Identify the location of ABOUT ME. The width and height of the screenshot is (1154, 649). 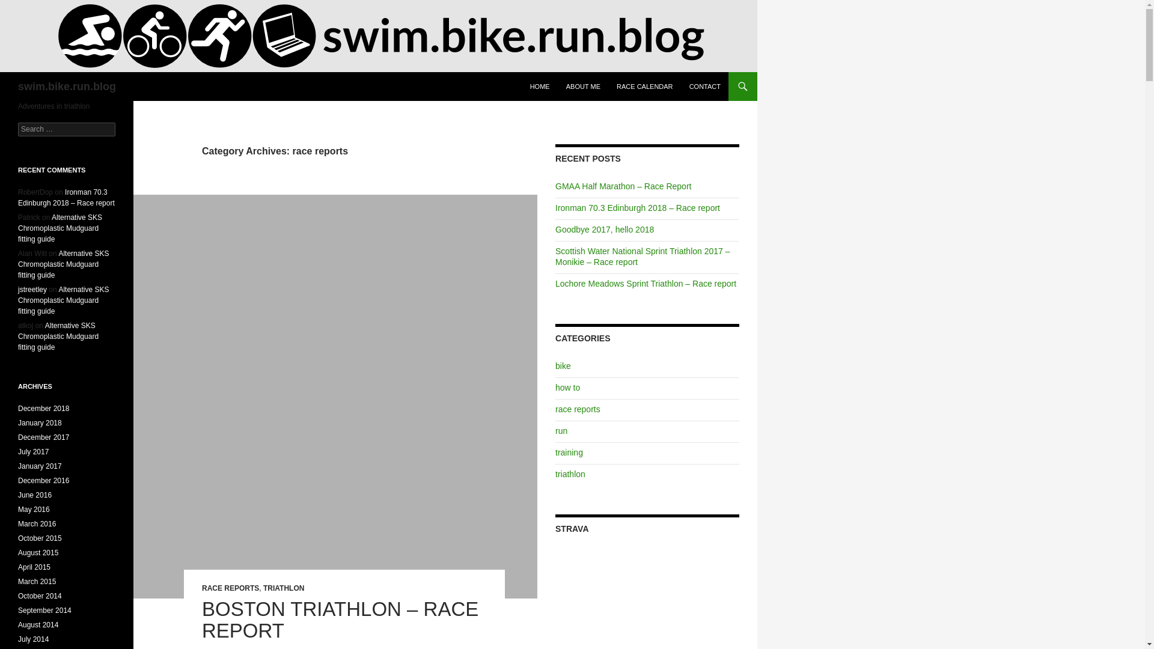
(583, 87).